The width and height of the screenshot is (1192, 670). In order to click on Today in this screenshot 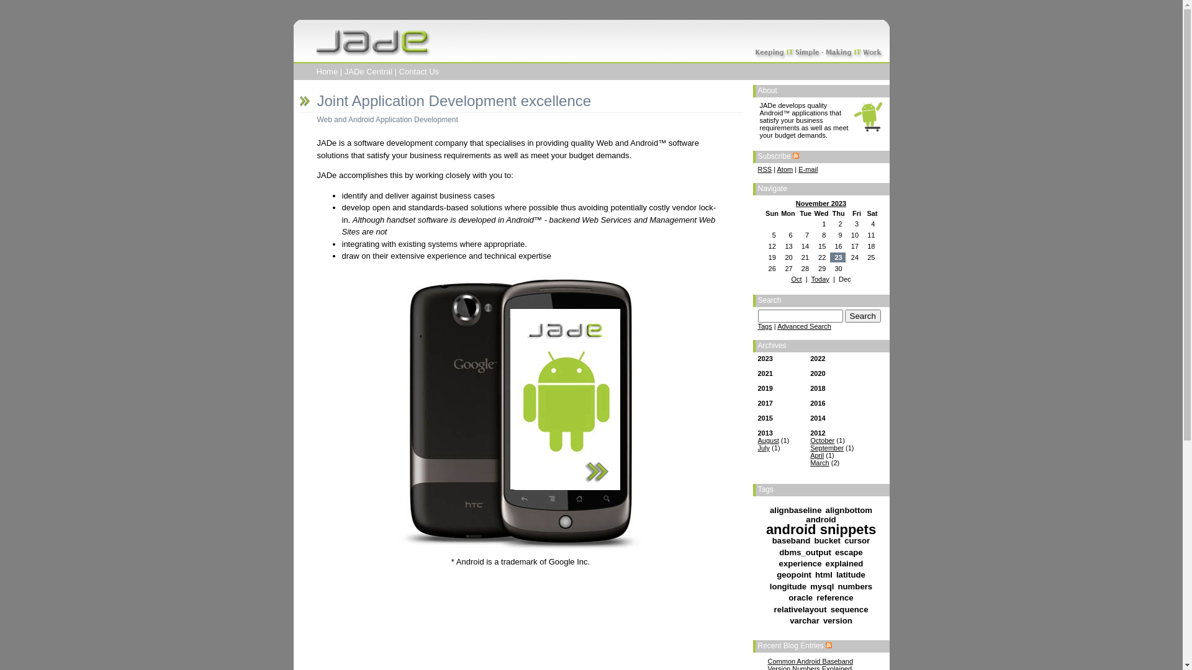, I will do `click(819, 279)`.